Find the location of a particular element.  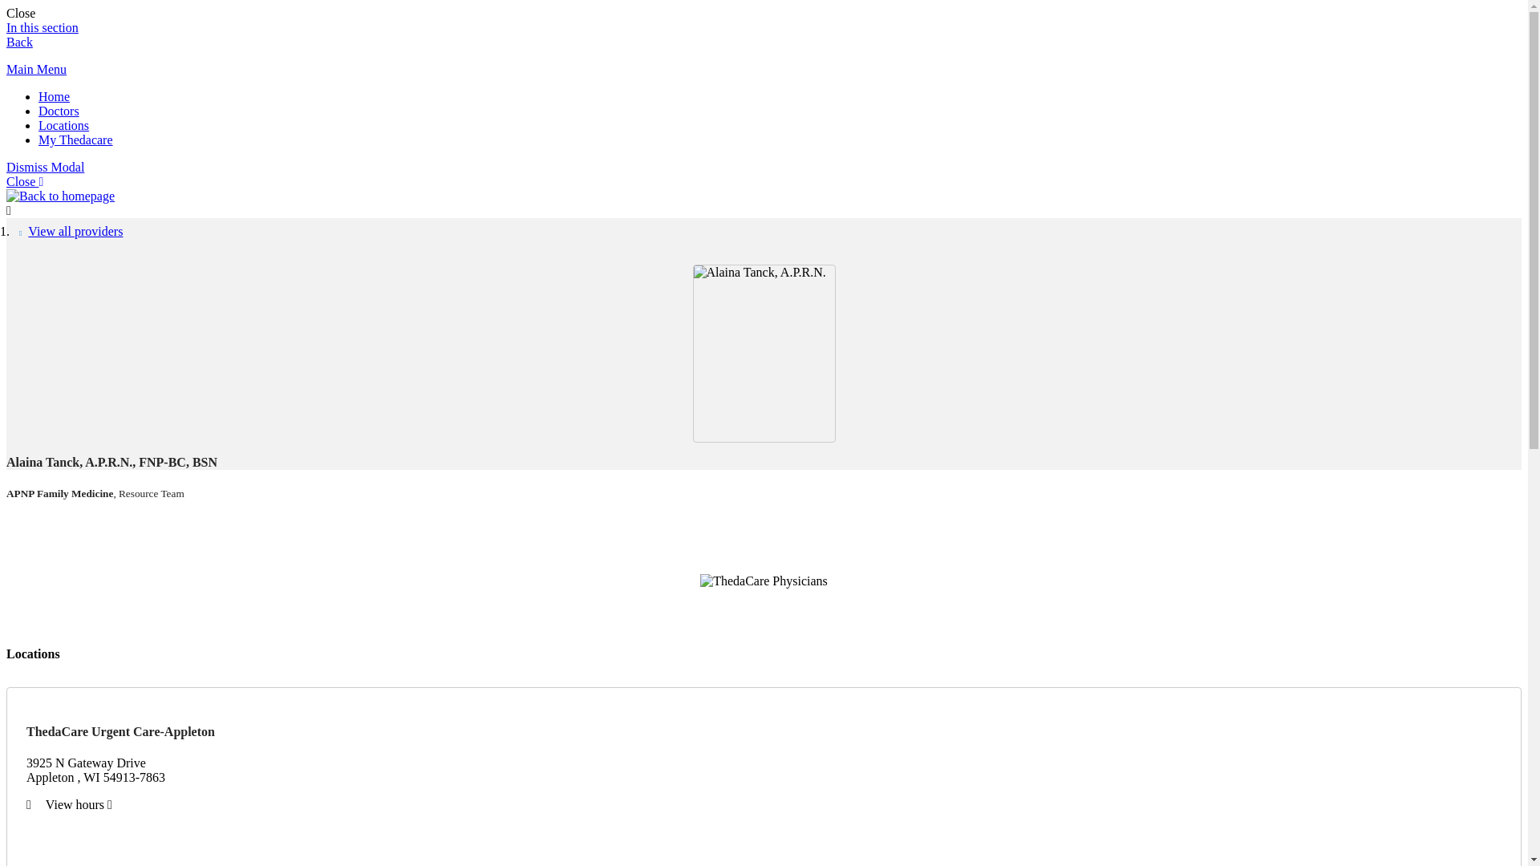

Doctors is located at coordinates (59, 111).